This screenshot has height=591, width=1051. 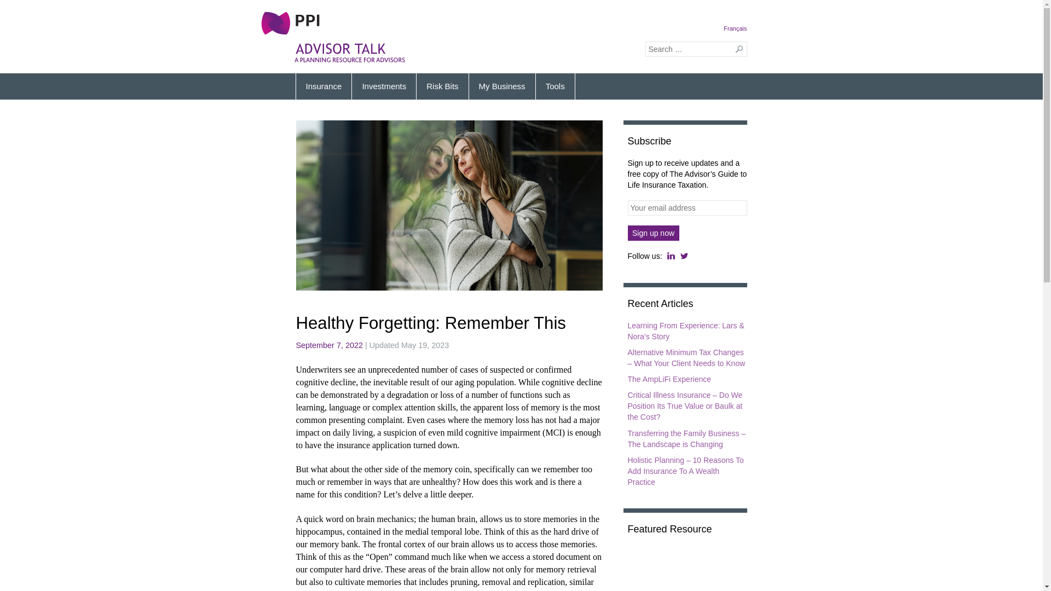 What do you see at coordinates (502, 86) in the screenshot?
I see `My Business` at bounding box center [502, 86].